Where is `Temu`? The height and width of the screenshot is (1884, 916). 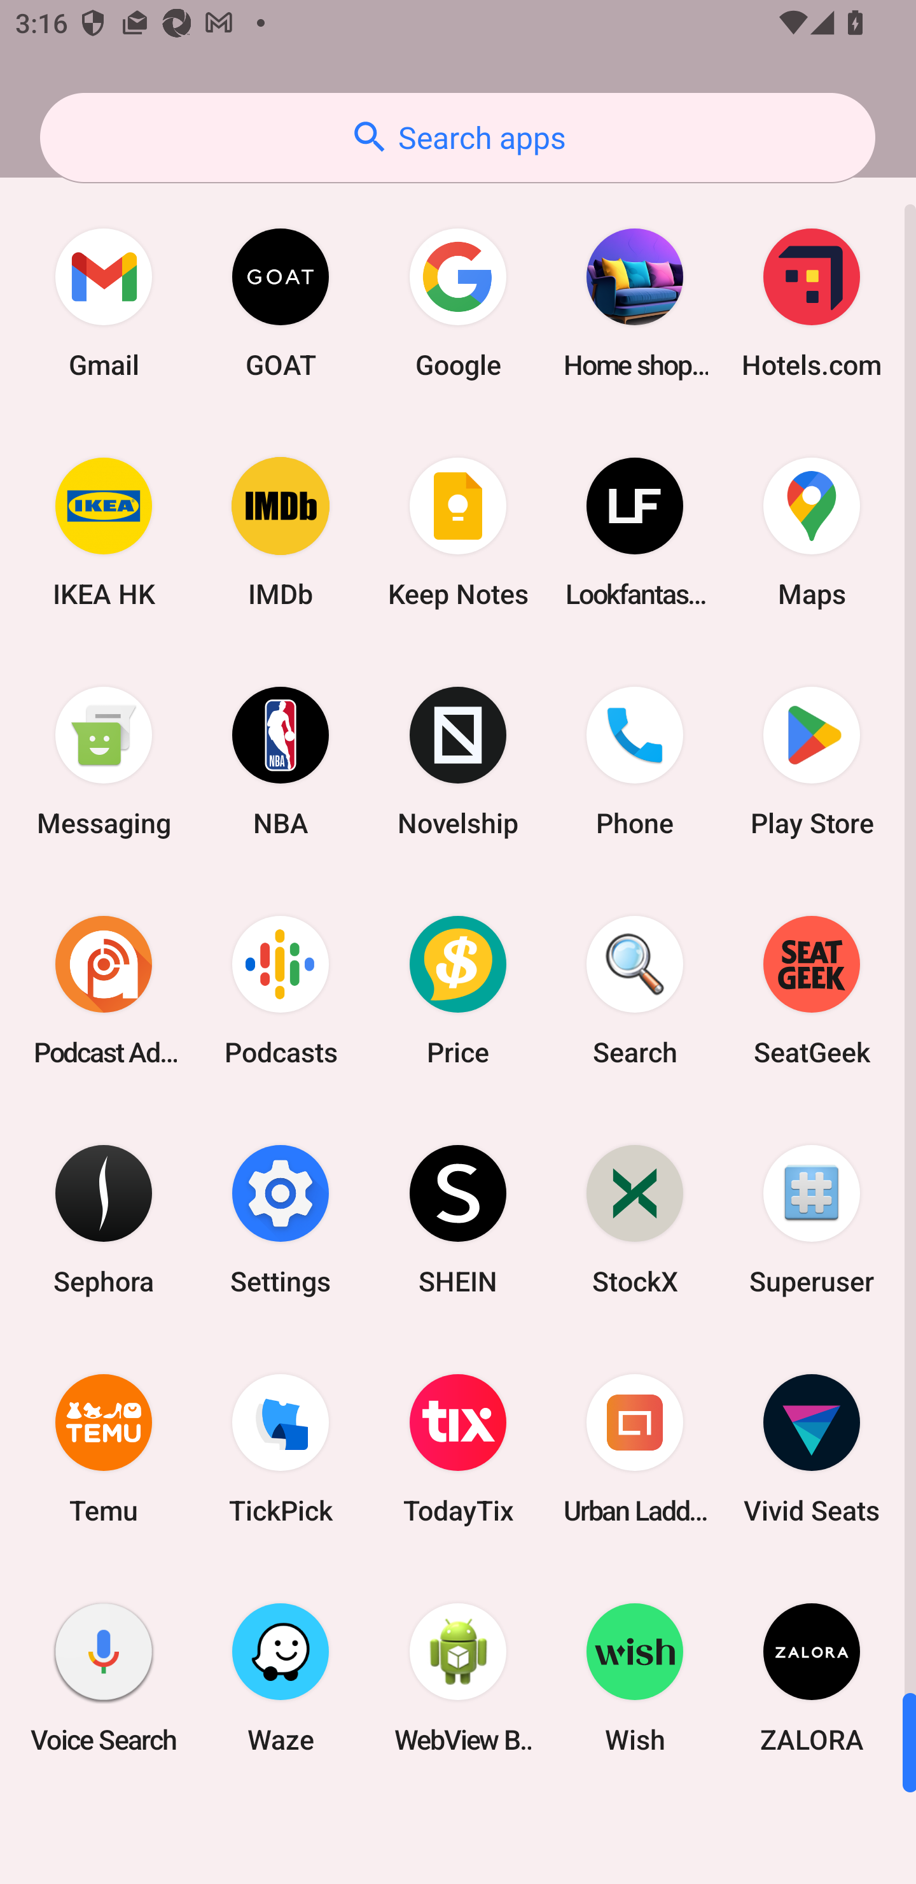
Temu is located at coordinates (104, 1449).